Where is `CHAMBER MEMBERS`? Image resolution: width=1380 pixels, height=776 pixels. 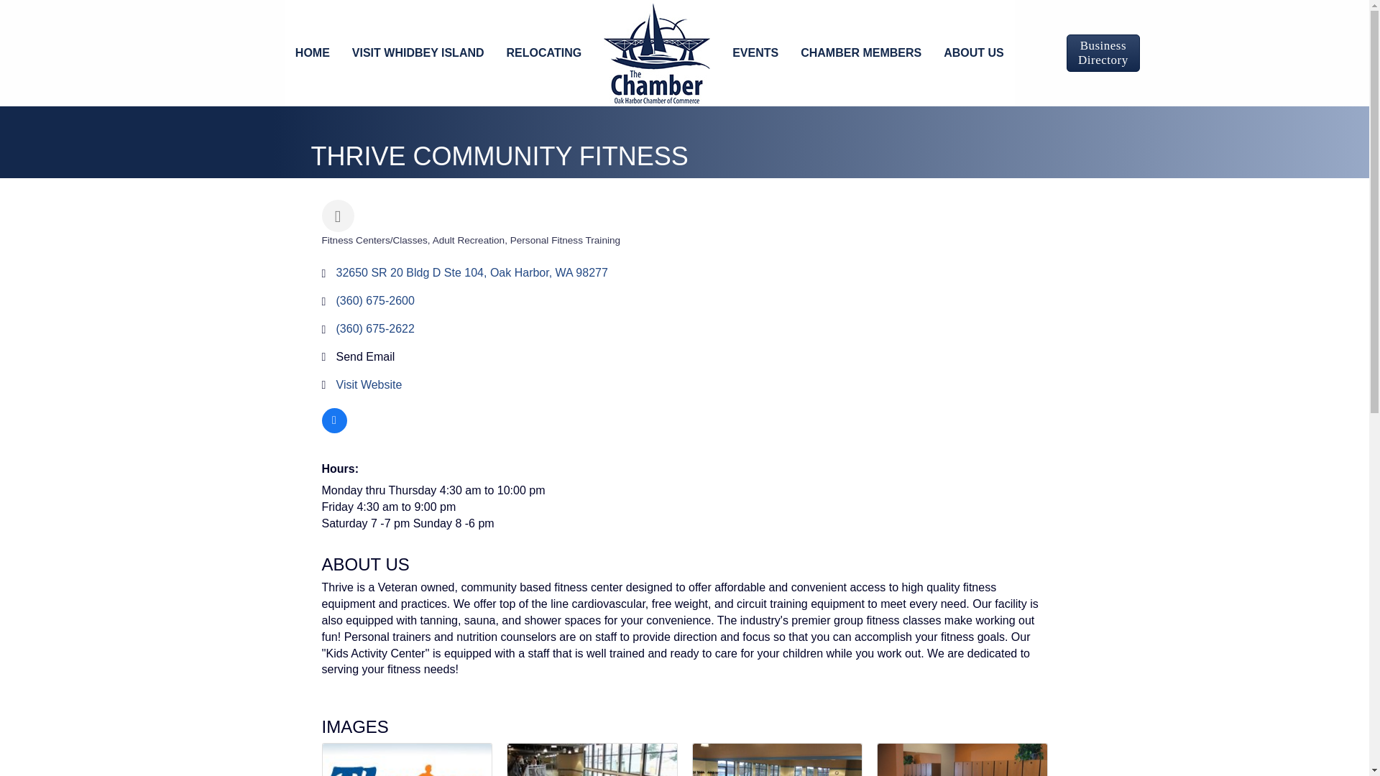 CHAMBER MEMBERS is located at coordinates (861, 53).